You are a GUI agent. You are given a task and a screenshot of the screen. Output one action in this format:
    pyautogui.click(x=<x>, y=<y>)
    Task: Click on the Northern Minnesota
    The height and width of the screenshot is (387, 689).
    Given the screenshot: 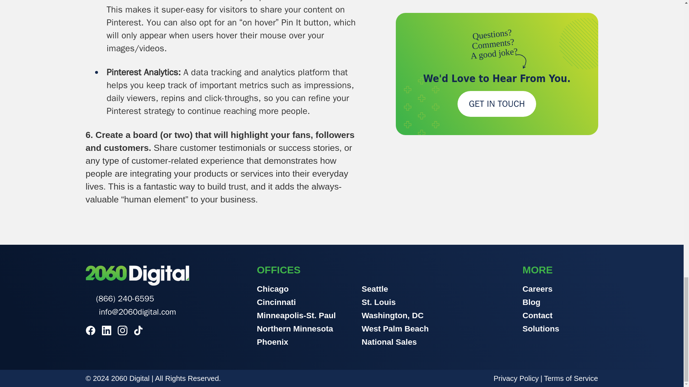 What is the action you would take?
    pyautogui.click(x=296, y=330)
    